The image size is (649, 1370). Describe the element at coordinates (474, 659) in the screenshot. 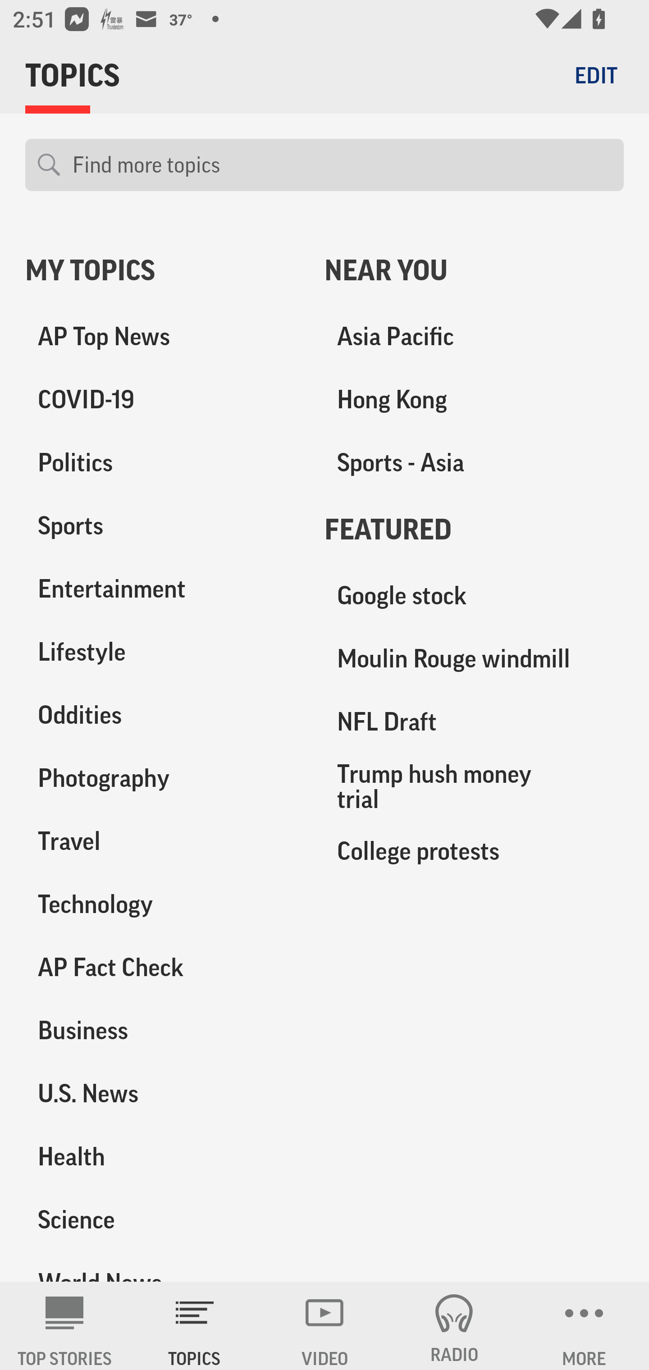

I see `Moulin Rouge windmill` at that location.